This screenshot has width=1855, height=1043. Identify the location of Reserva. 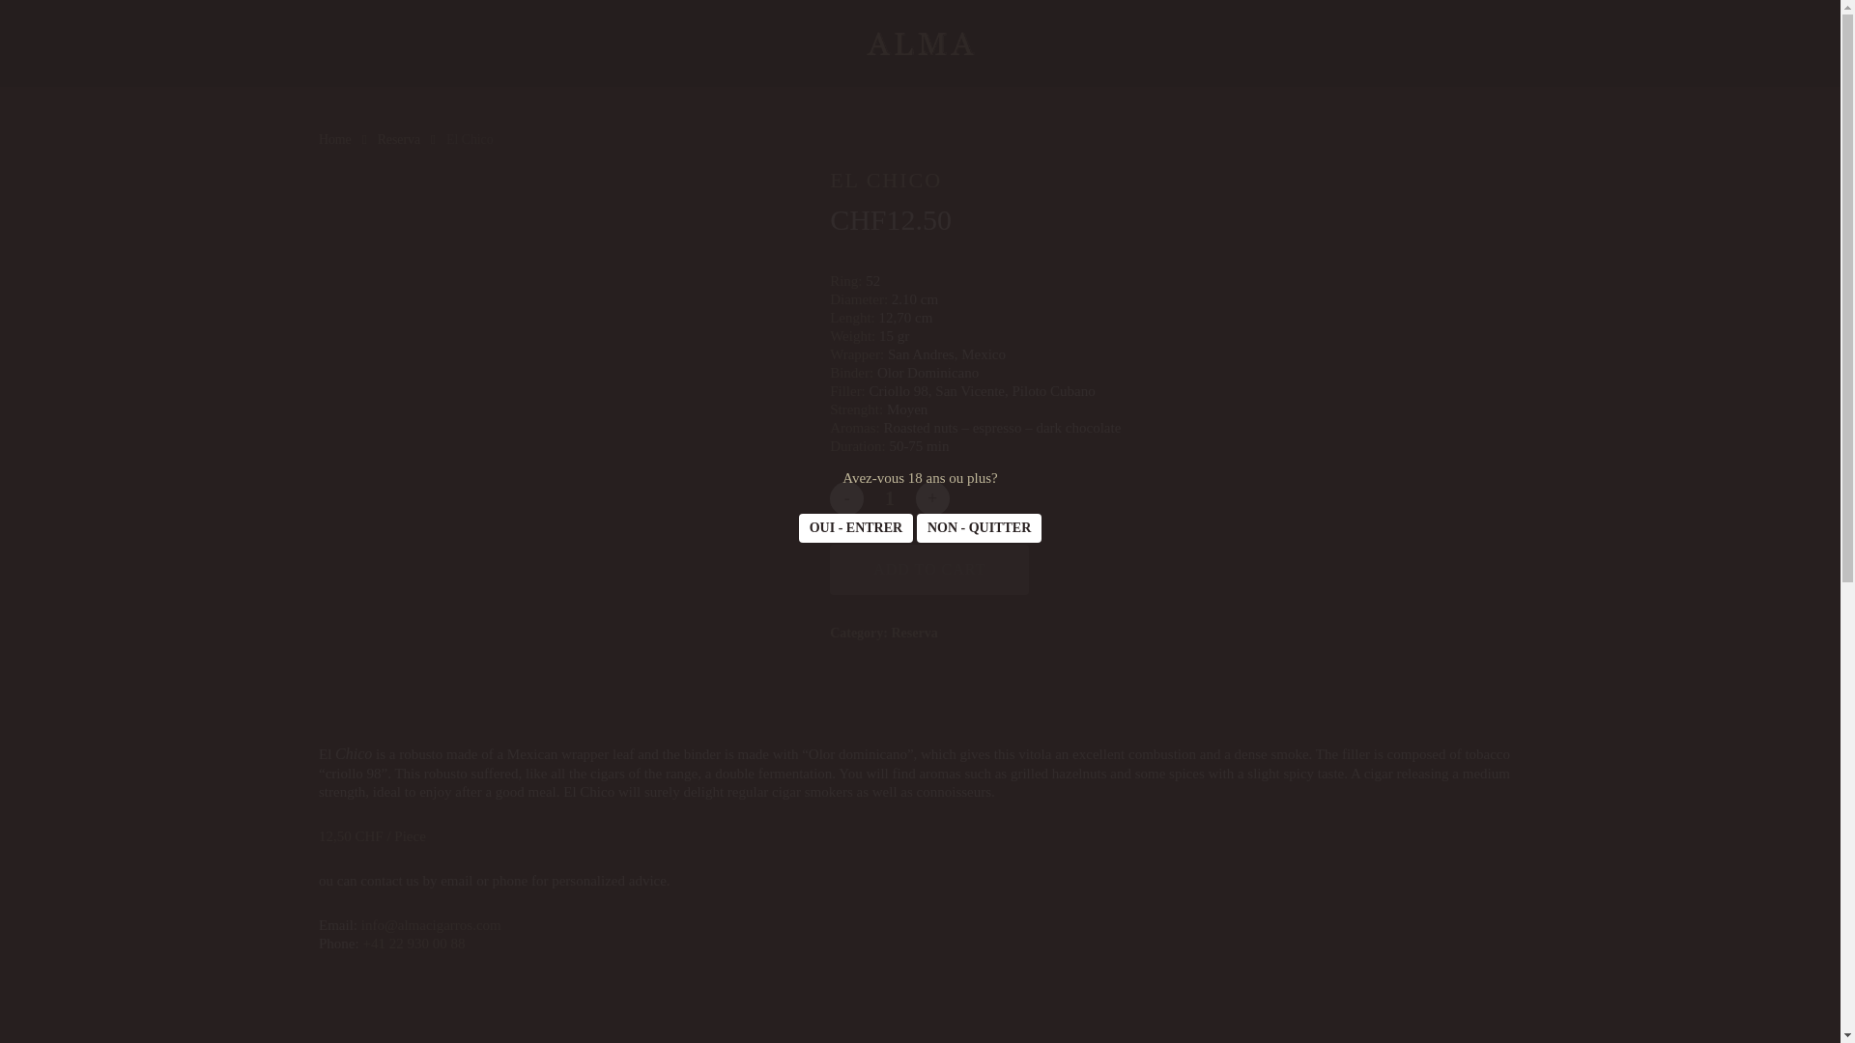
(913, 633).